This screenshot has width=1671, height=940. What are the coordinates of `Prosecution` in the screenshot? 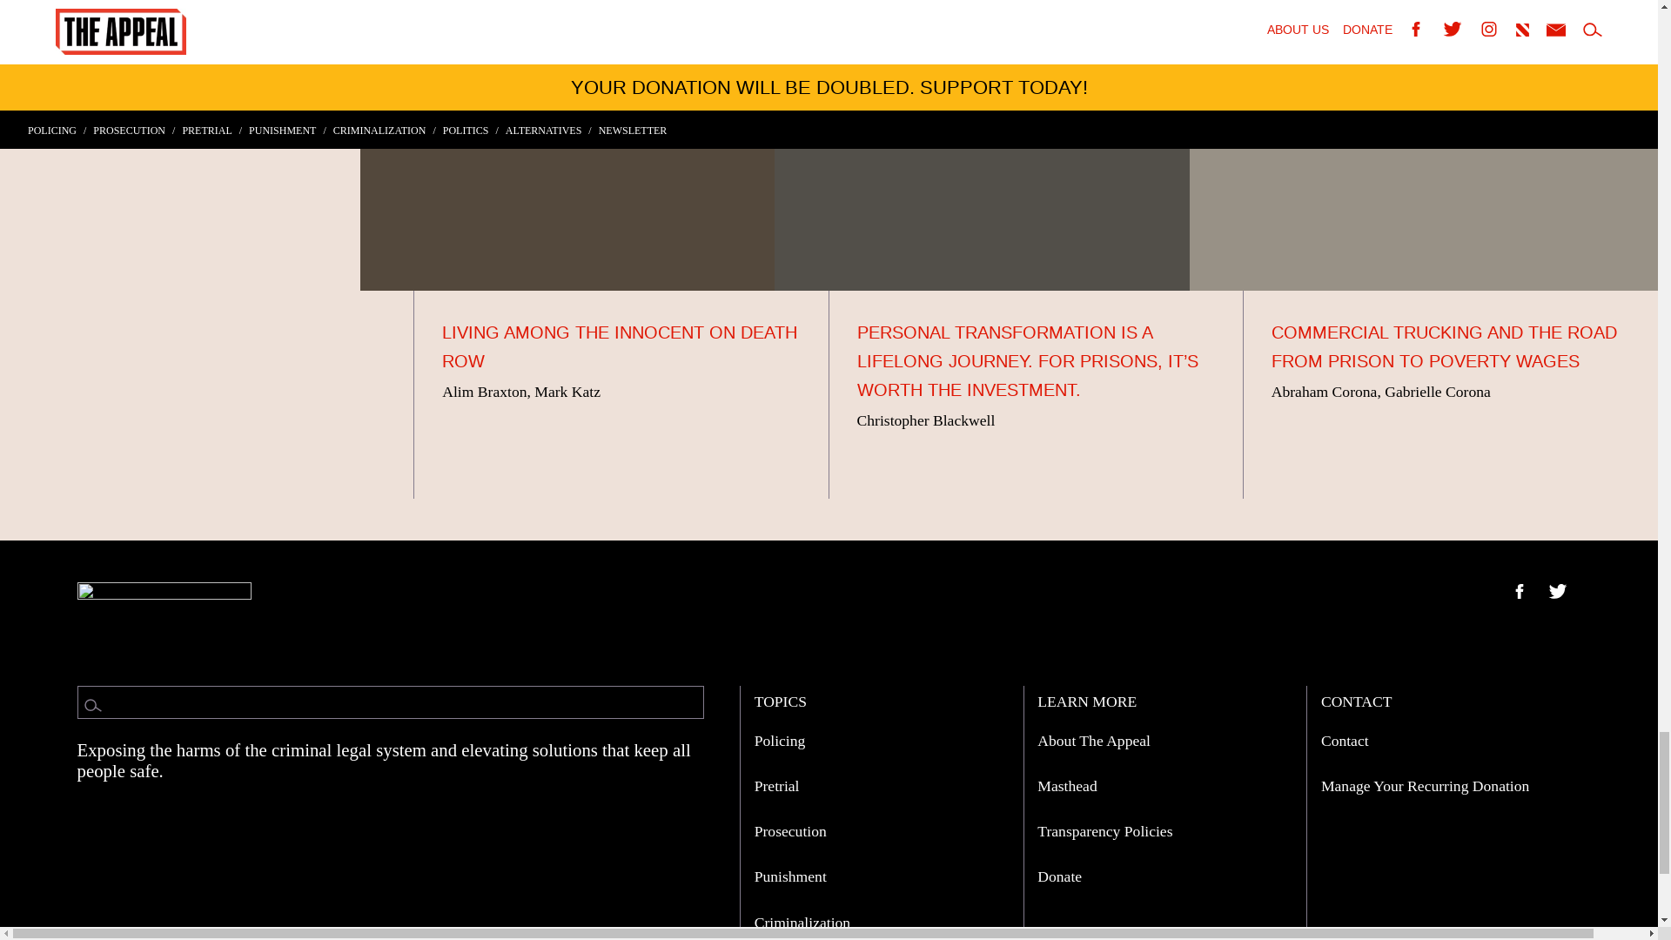 It's located at (790, 831).